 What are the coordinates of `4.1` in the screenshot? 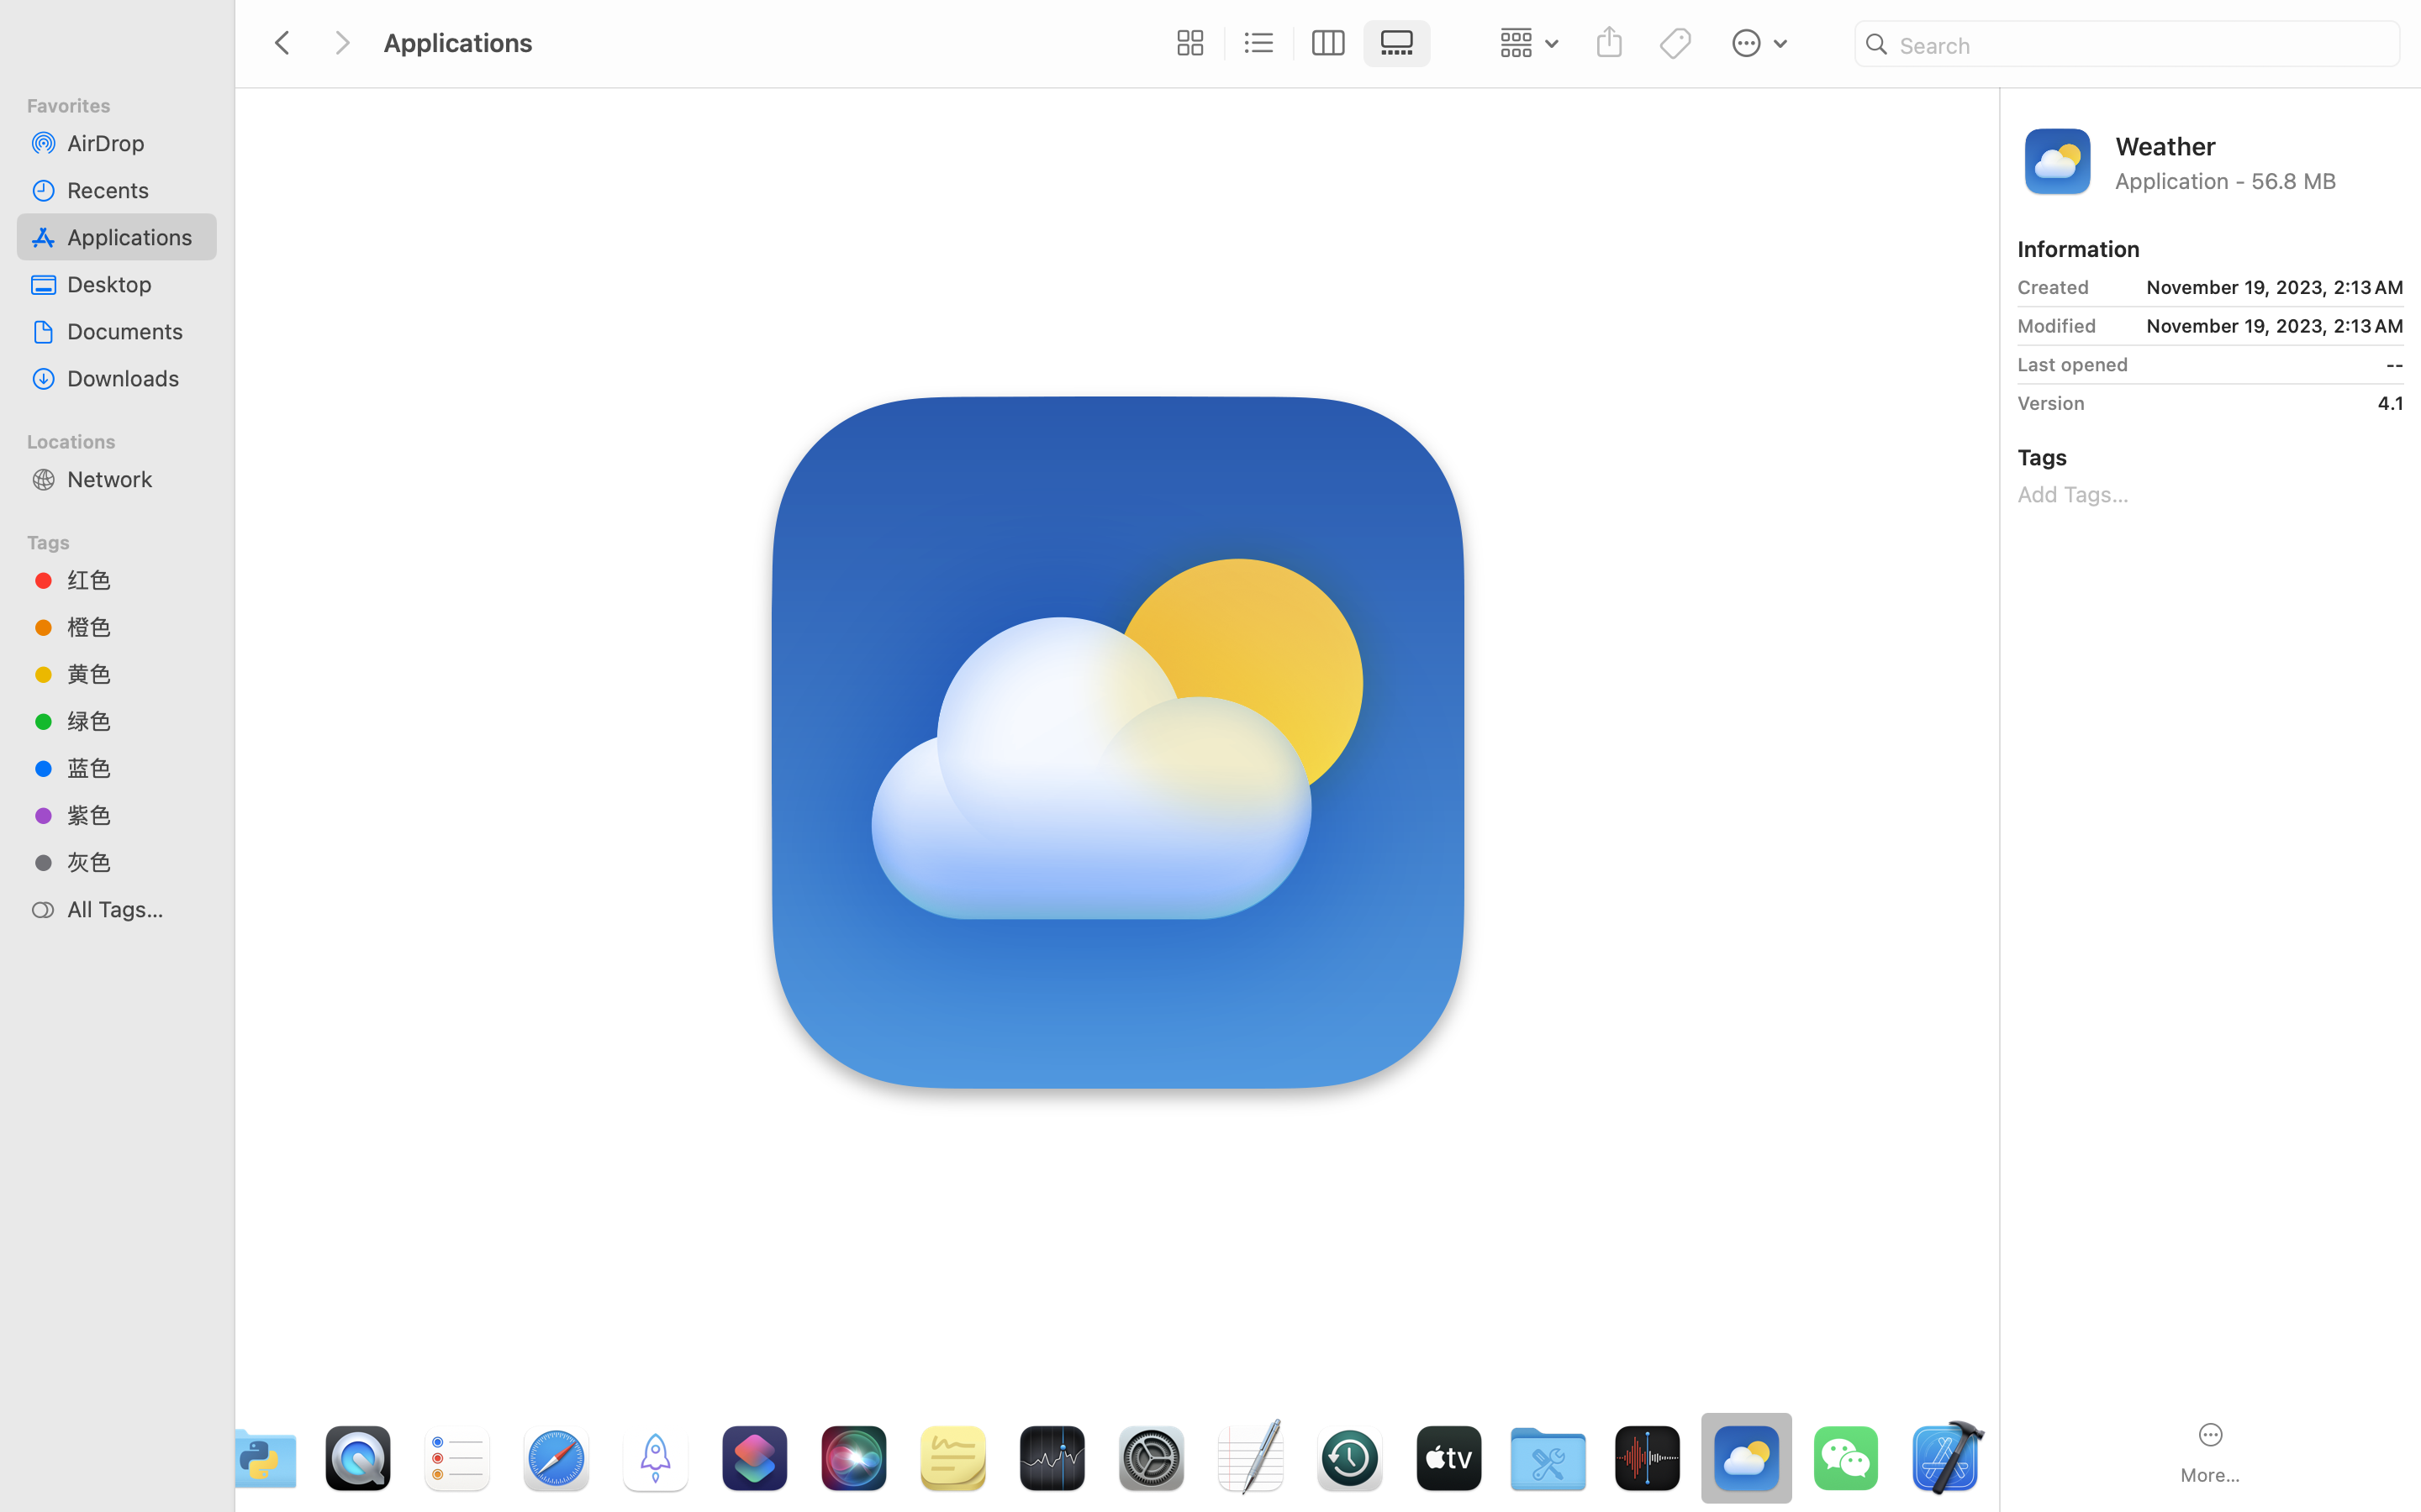 It's located at (2250, 403).